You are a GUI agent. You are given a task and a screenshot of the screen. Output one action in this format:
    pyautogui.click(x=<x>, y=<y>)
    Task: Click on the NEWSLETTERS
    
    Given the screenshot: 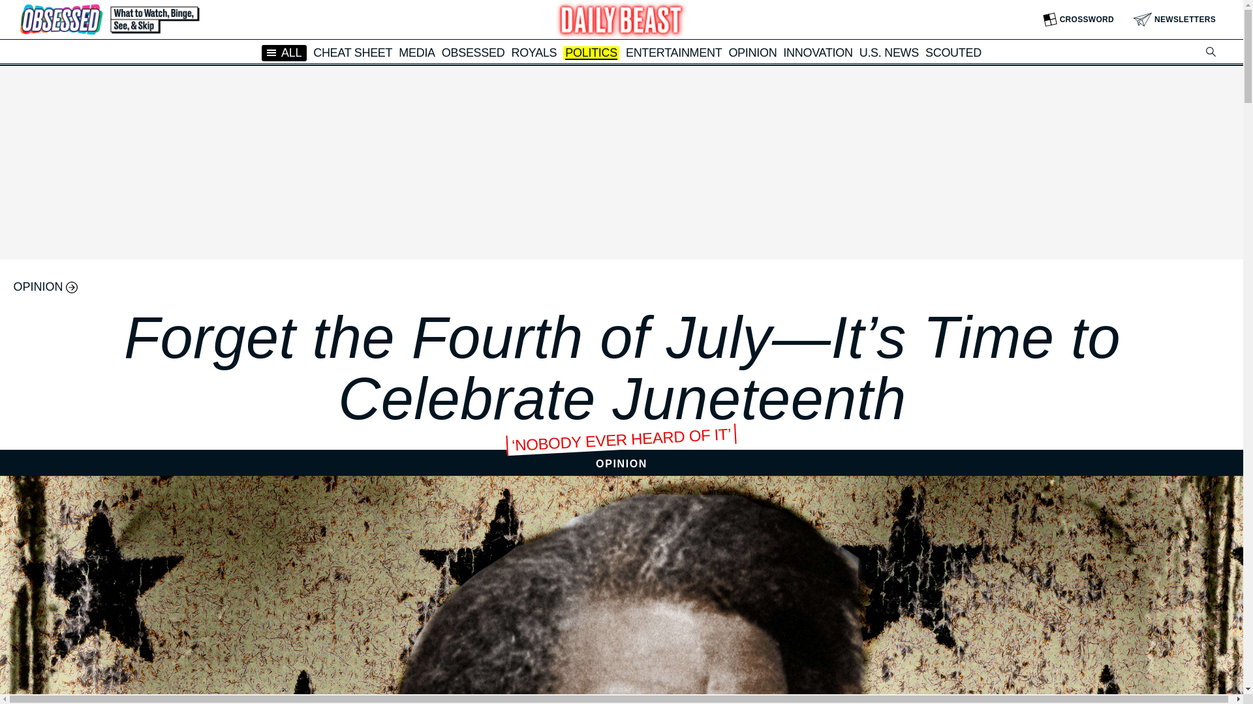 What is the action you would take?
    pyautogui.click(x=1175, y=20)
    